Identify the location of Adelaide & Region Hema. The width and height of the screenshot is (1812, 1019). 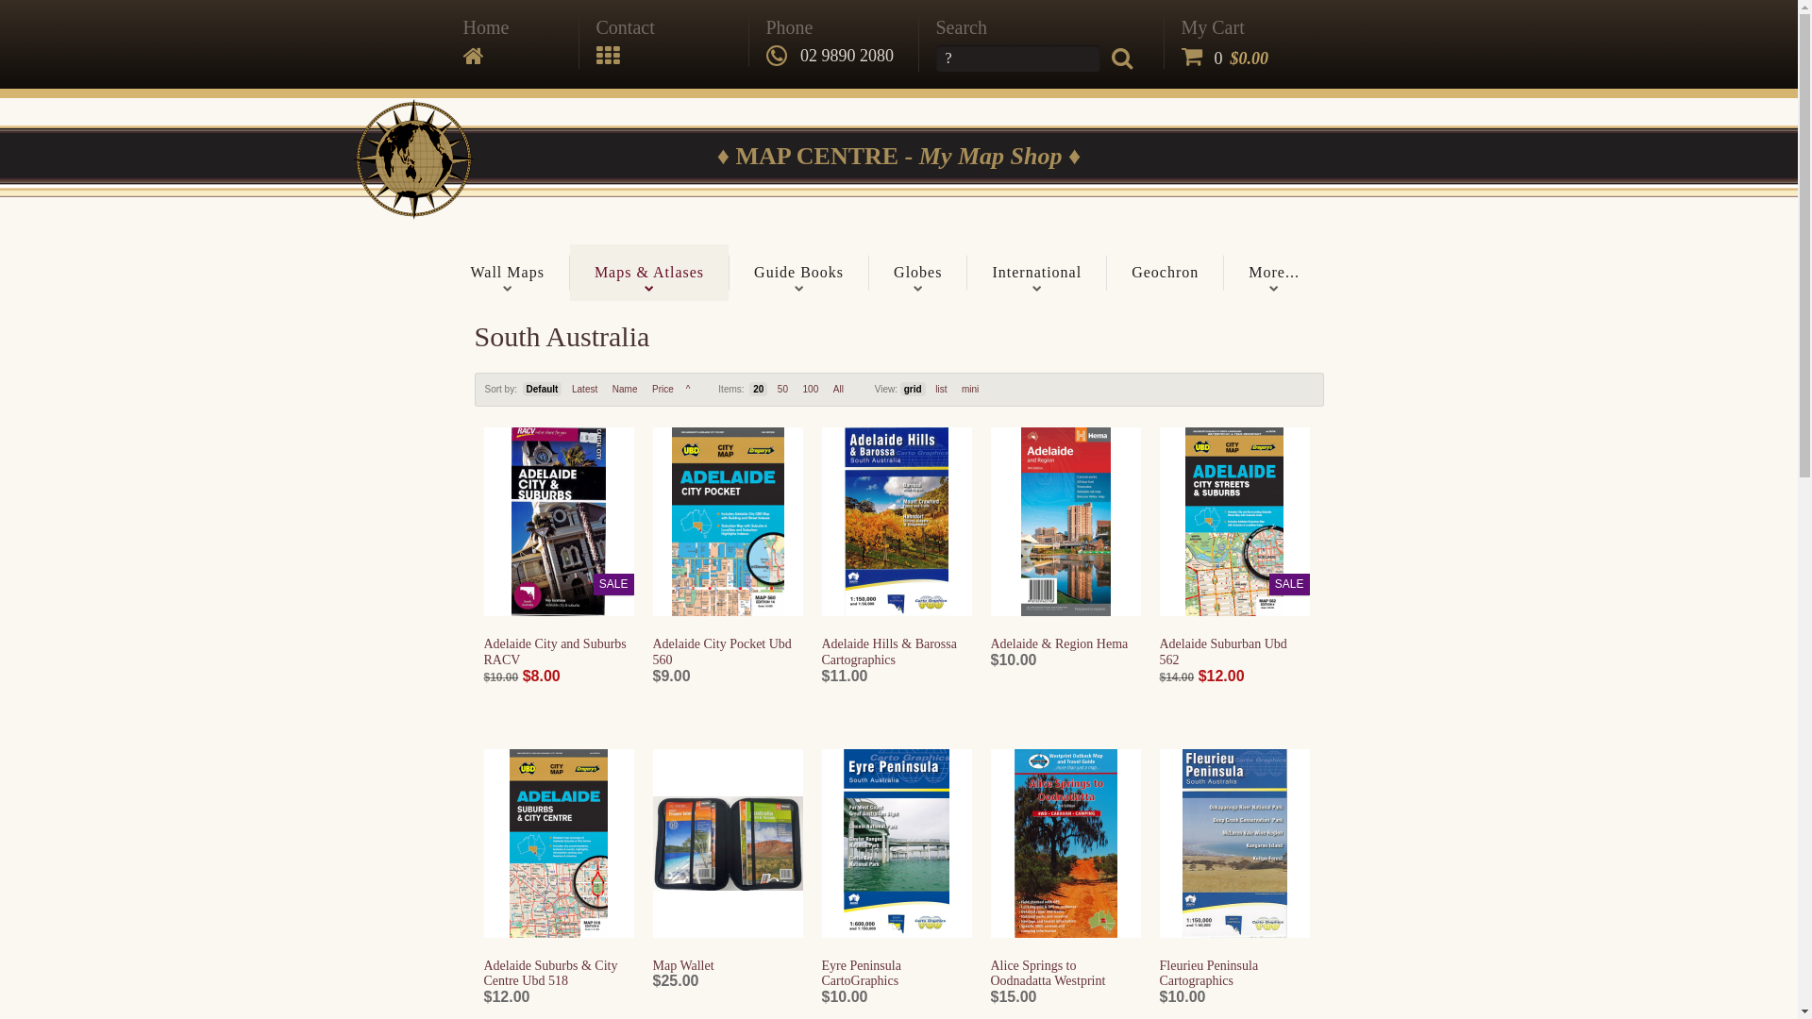
(1060, 643).